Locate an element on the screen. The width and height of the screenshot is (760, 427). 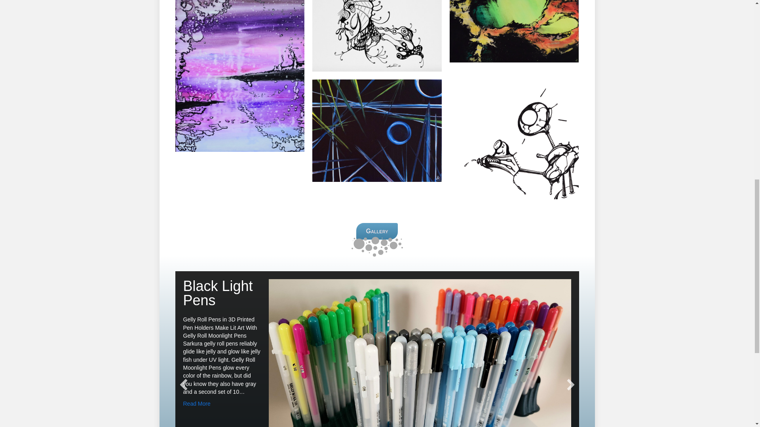
Jasmine is located at coordinates (377, 36).